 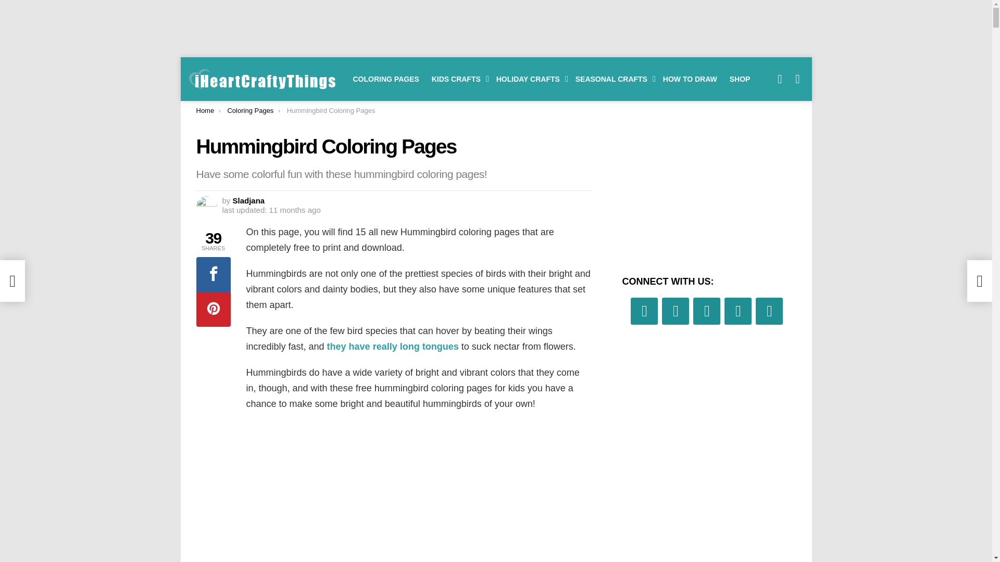 I want to click on SHOP, so click(x=740, y=79).